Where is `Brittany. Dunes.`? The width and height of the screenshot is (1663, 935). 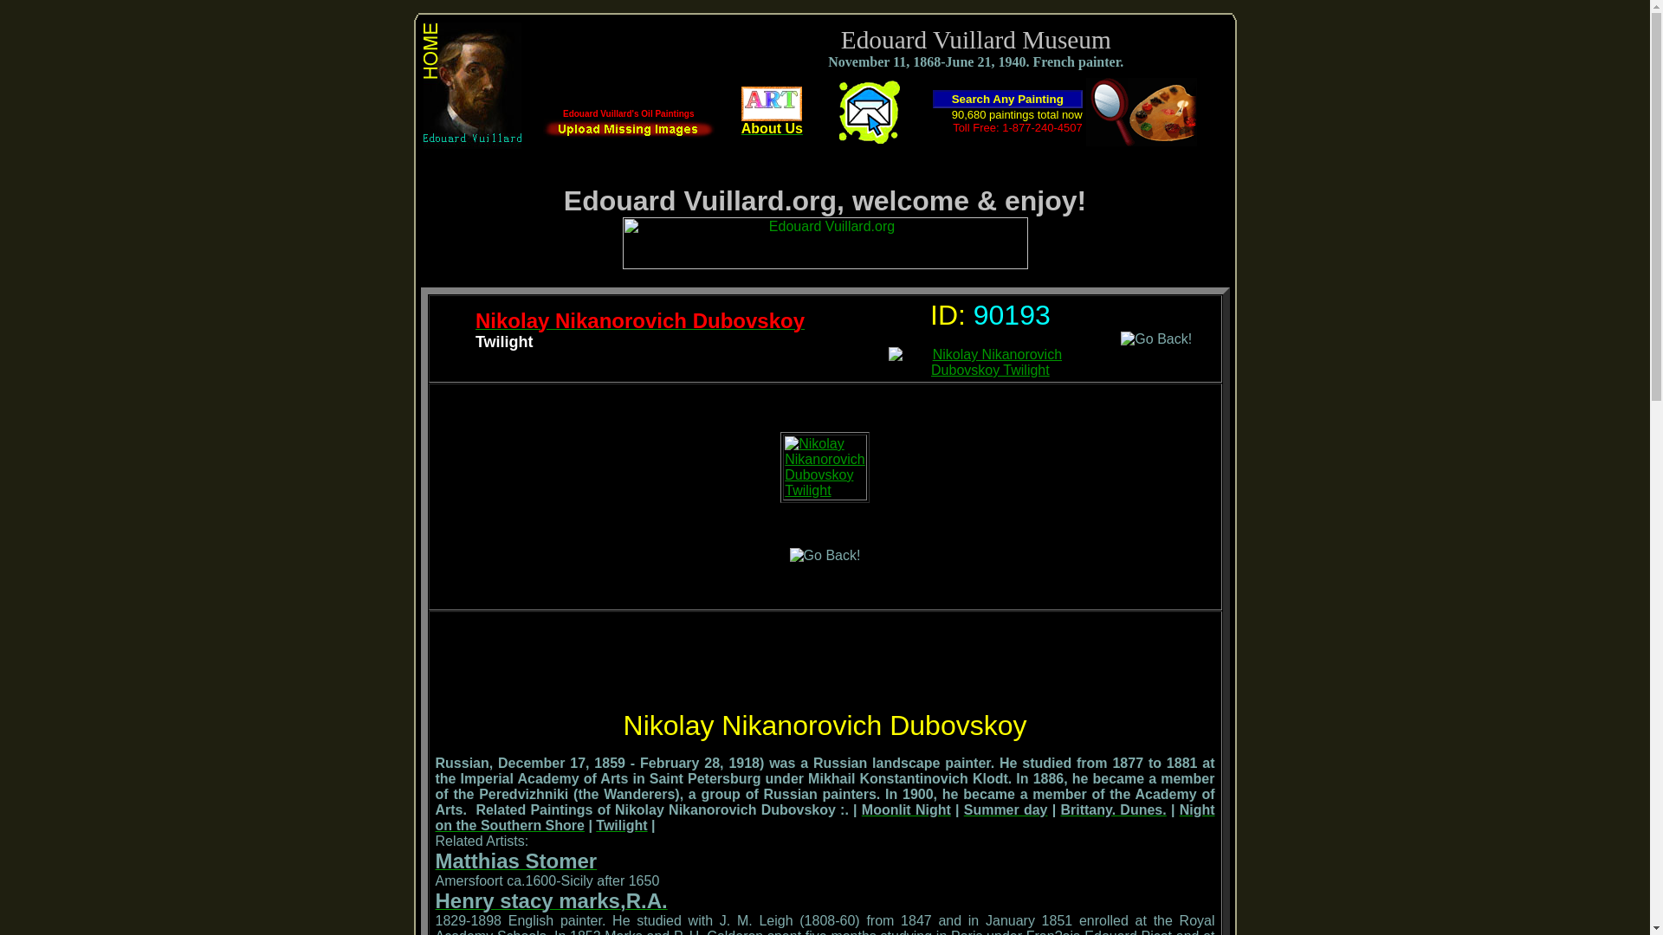 Brittany. Dunes. is located at coordinates (1112, 809).